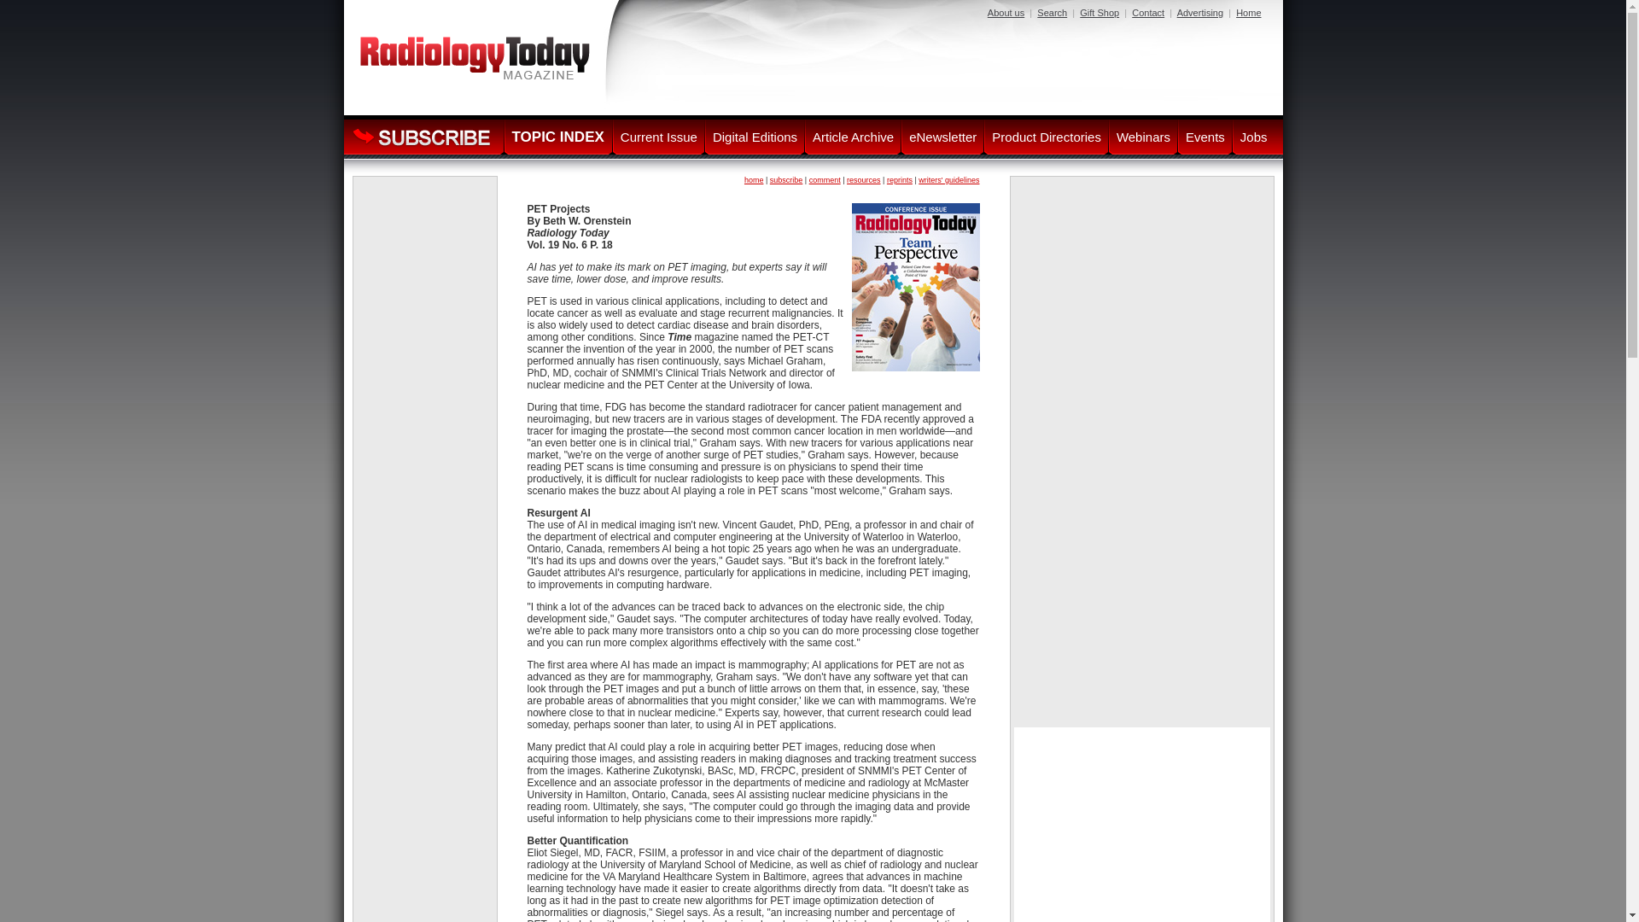  Describe the element at coordinates (1142, 454) in the screenshot. I see `3rd party ad content` at that location.